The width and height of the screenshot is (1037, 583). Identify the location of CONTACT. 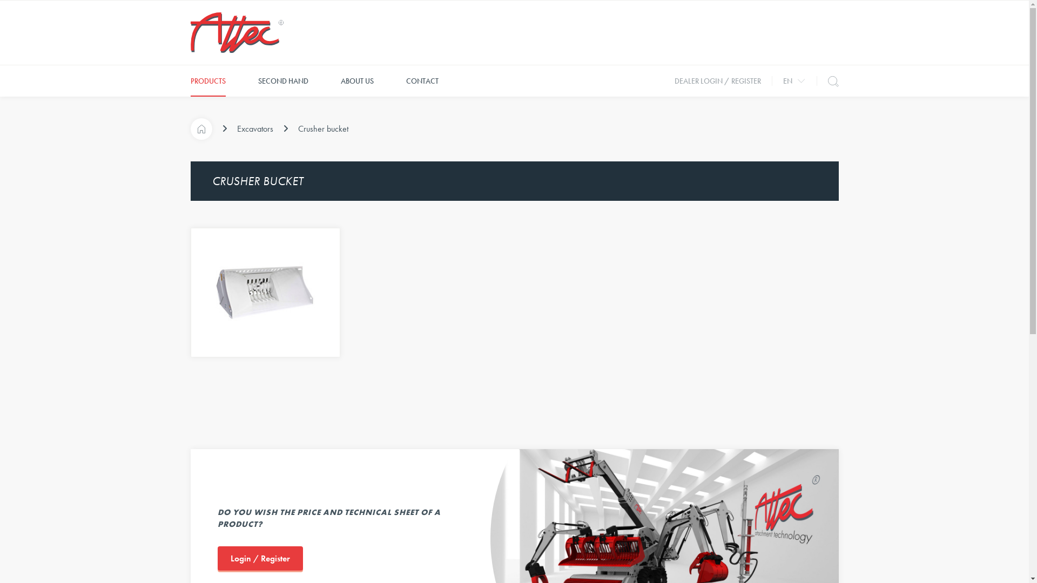
(422, 81).